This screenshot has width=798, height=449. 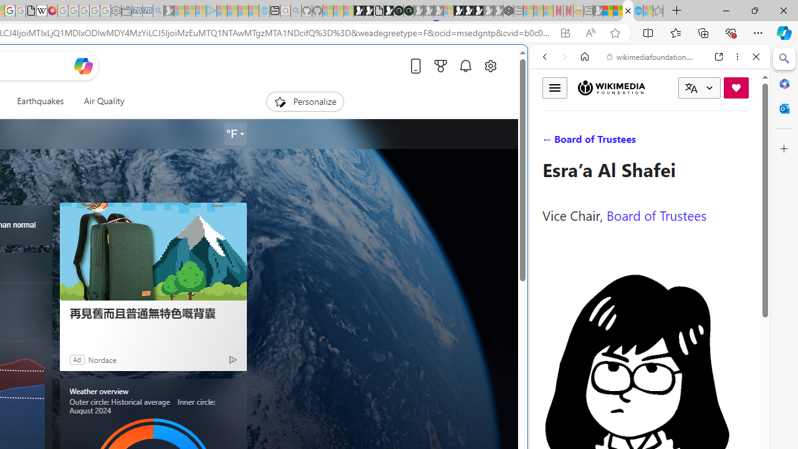 What do you see at coordinates (40, 101) in the screenshot?
I see `Earthquakes` at bounding box center [40, 101].